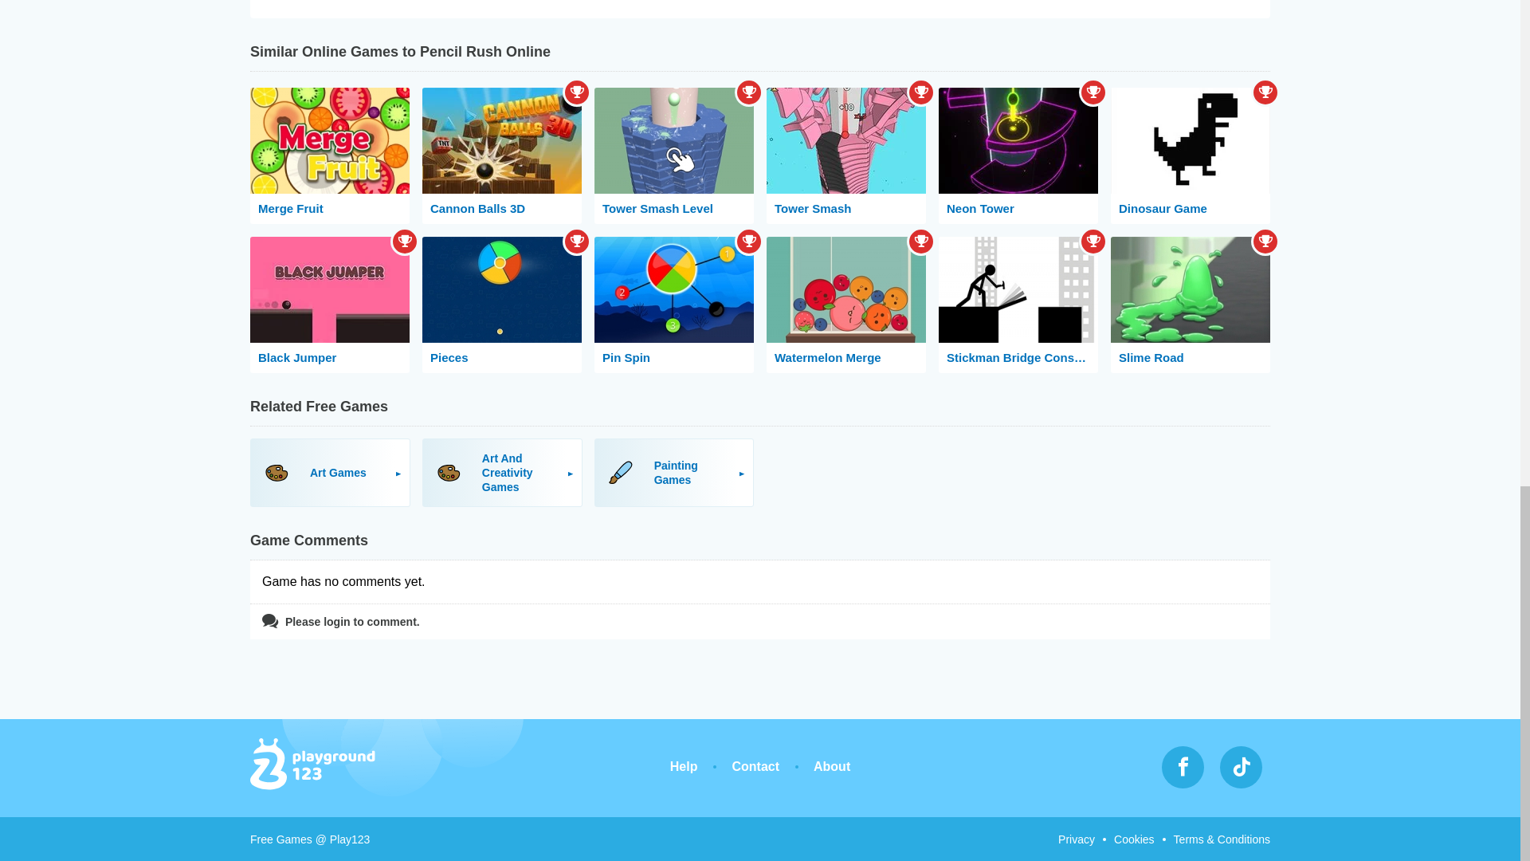 The height and width of the screenshot is (861, 1530). Describe the element at coordinates (501, 155) in the screenshot. I see `Cannon Balls 3D` at that location.